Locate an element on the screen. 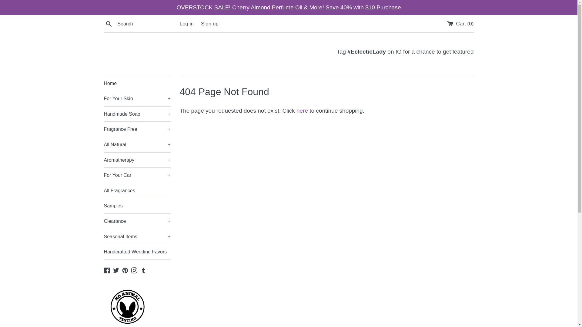  Eclectic Lady on Pinterest is located at coordinates (125, 270).